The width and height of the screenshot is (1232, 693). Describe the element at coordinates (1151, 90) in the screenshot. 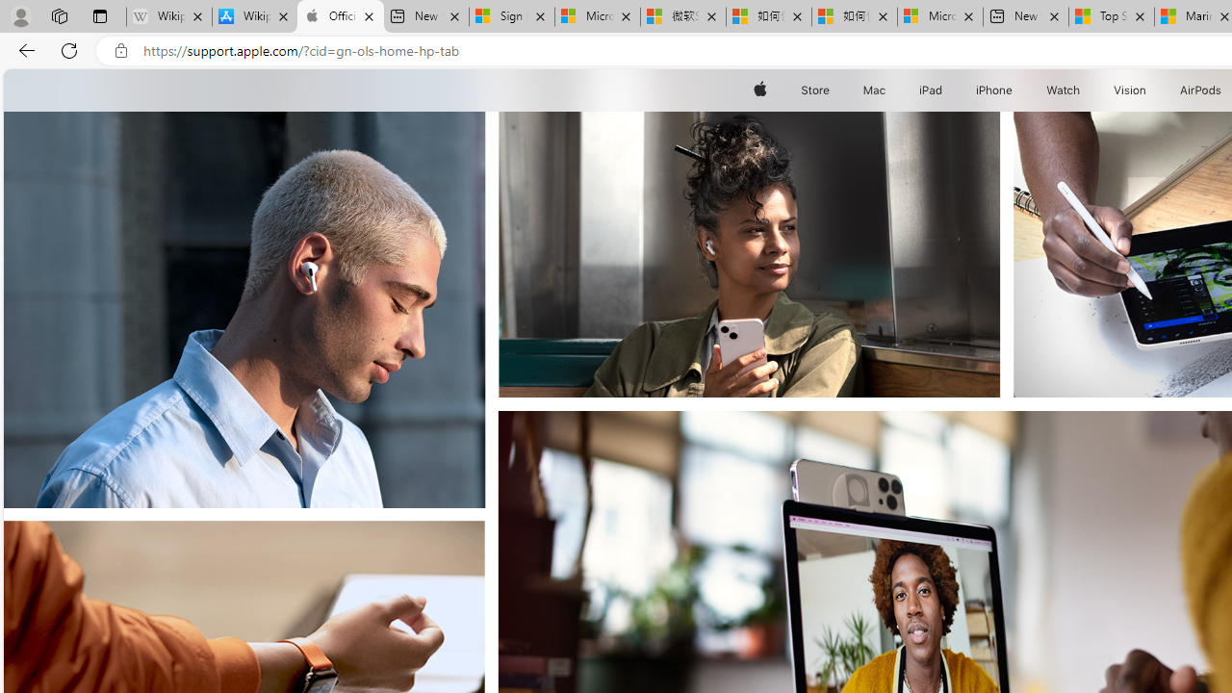

I see `Vision menu` at that location.